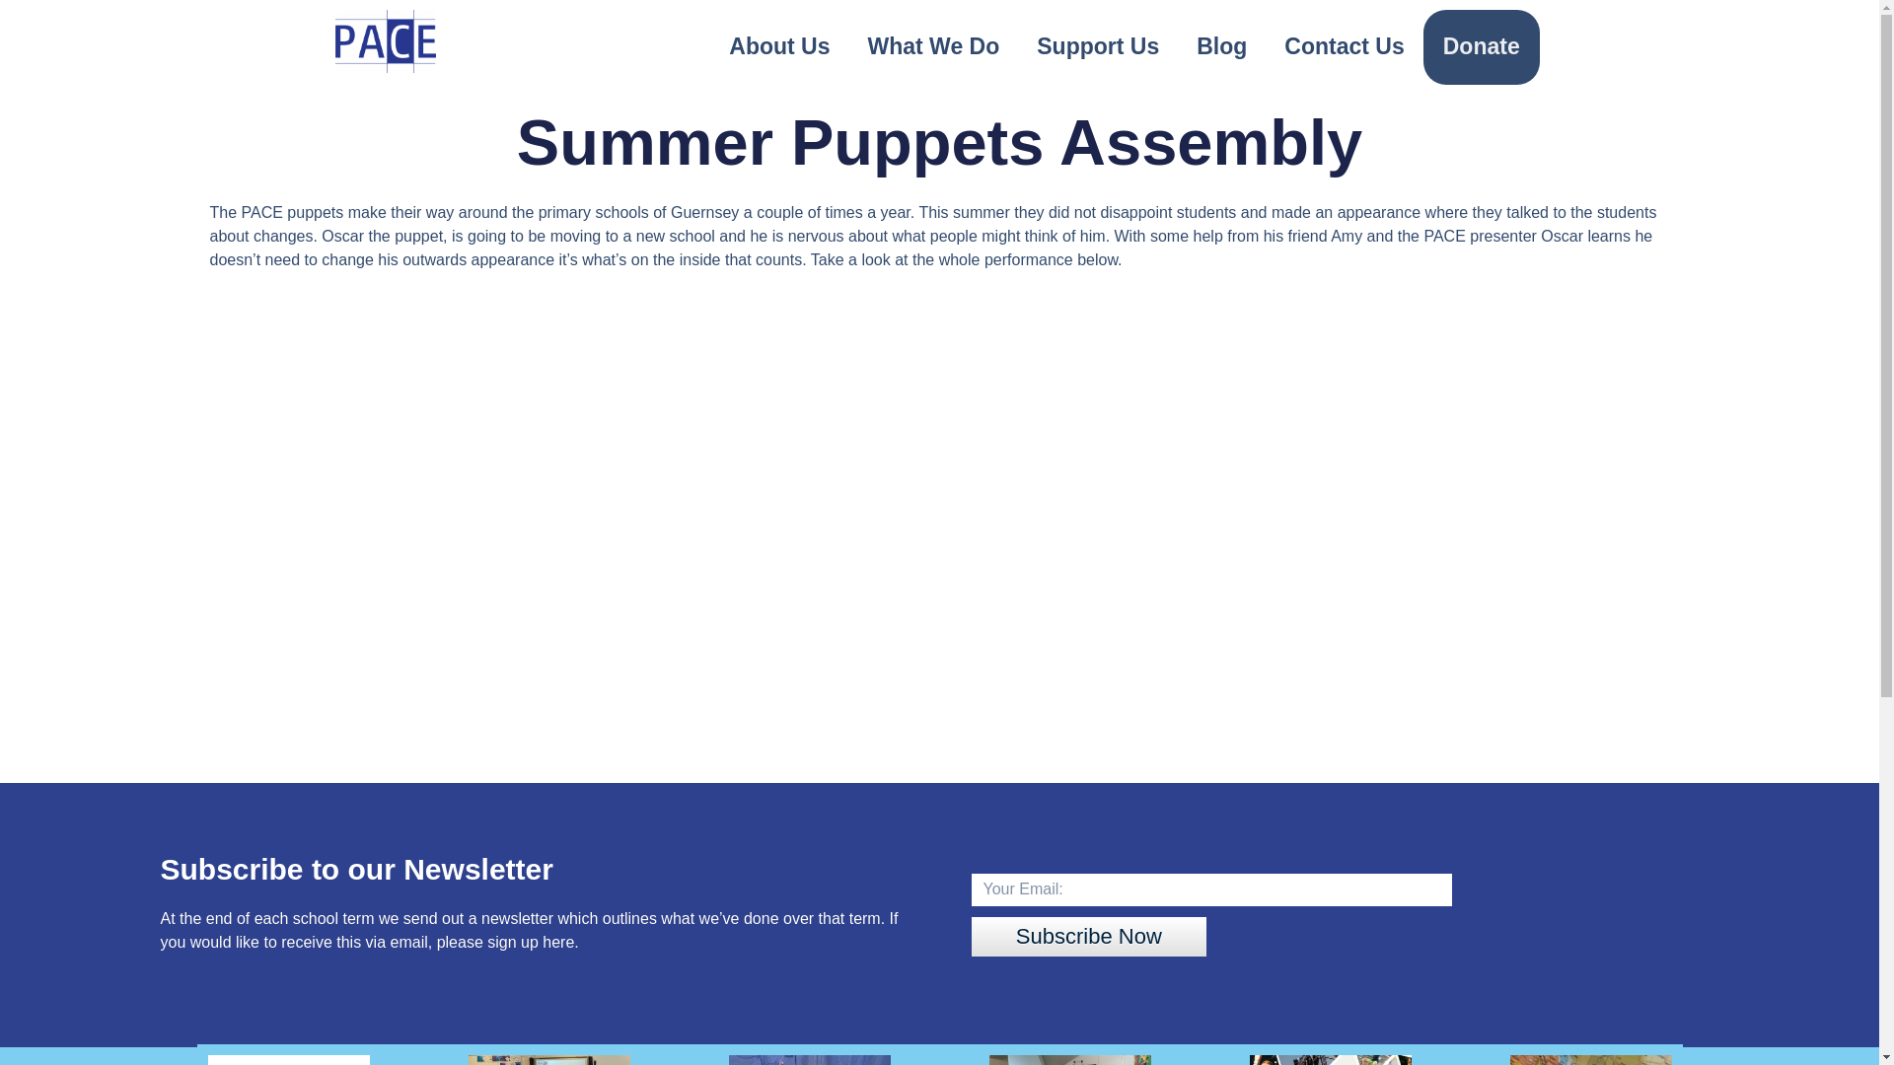 Image resolution: width=1894 pixels, height=1065 pixels. I want to click on Blog, so click(1221, 47).